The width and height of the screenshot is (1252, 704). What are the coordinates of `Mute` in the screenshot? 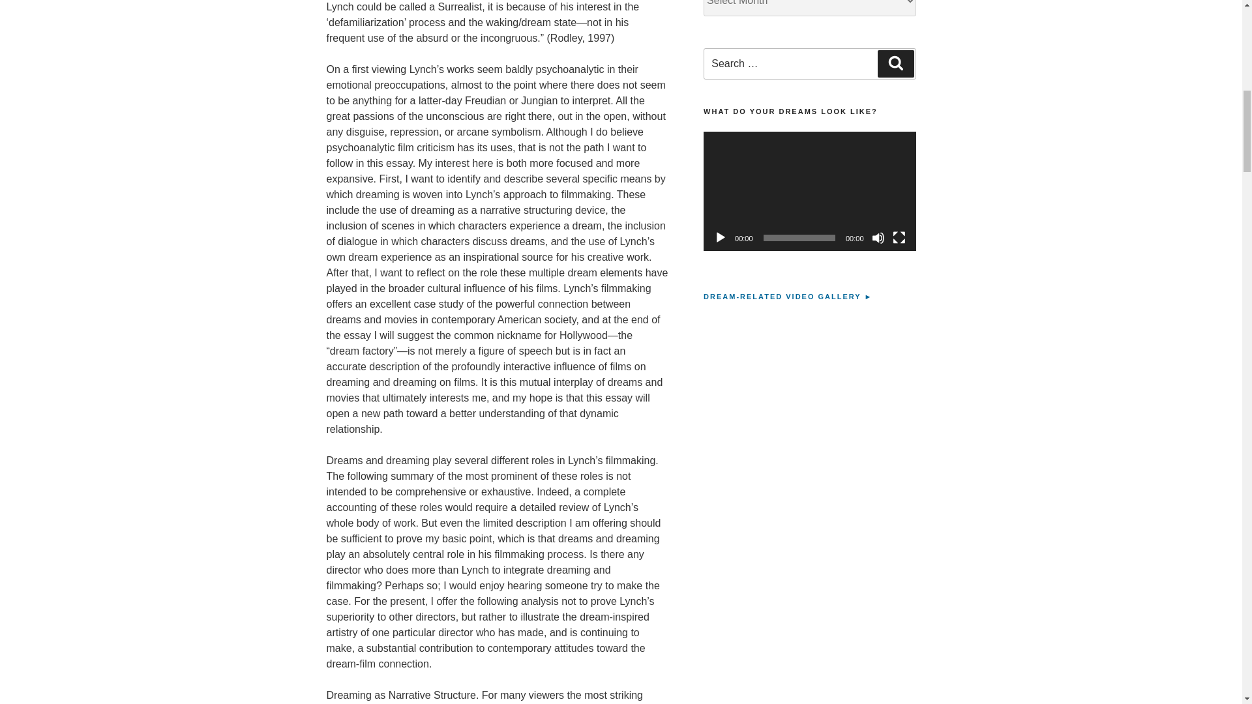 It's located at (878, 237).